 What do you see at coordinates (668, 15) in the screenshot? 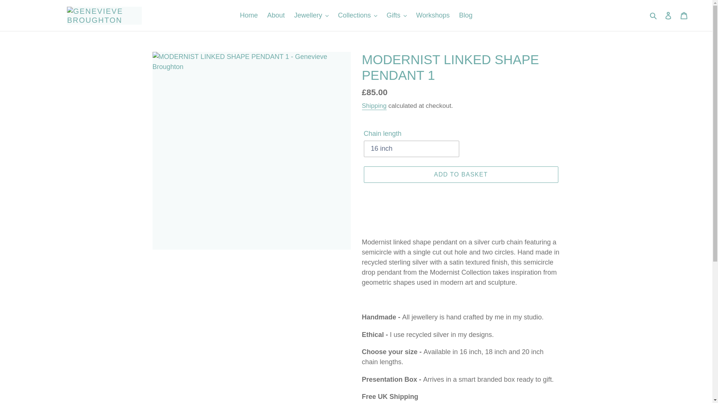
I see `Log in` at bounding box center [668, 15].